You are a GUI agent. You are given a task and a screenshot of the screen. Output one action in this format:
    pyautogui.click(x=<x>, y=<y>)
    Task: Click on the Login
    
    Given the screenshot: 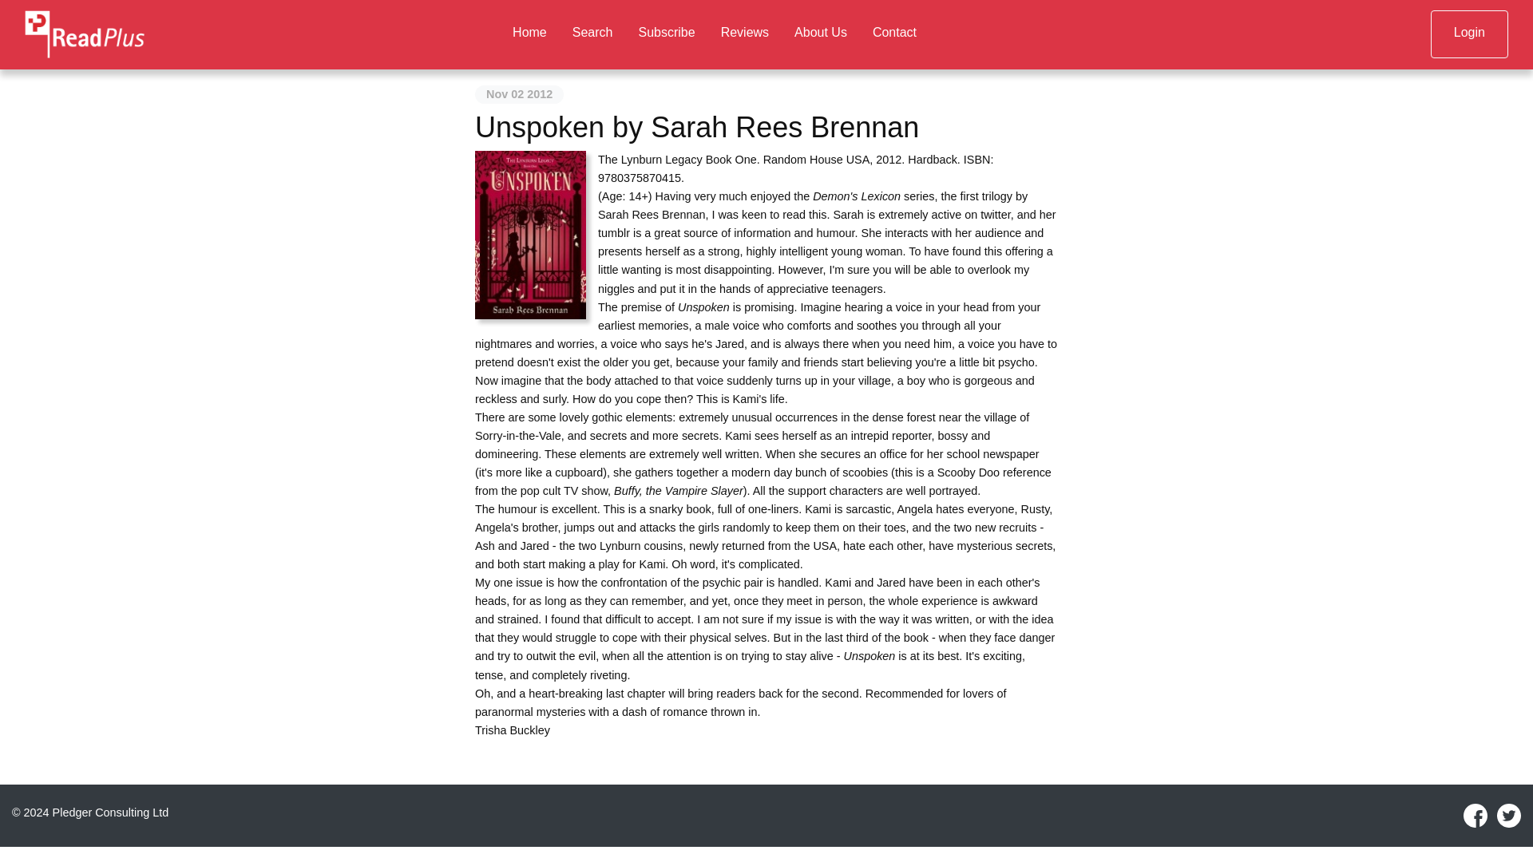 What is the action you would take?
    pyautogui.click(x=1469, y=34)
    